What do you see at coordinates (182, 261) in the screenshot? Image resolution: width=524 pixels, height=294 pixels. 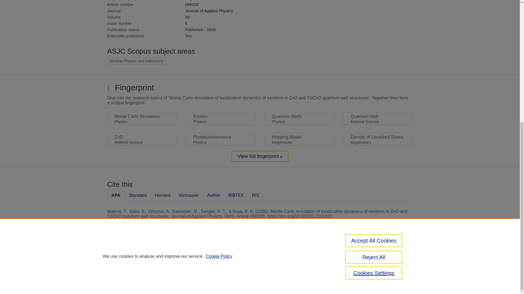 I see `Elsevier B.V.` at bounding box center [182, 261].